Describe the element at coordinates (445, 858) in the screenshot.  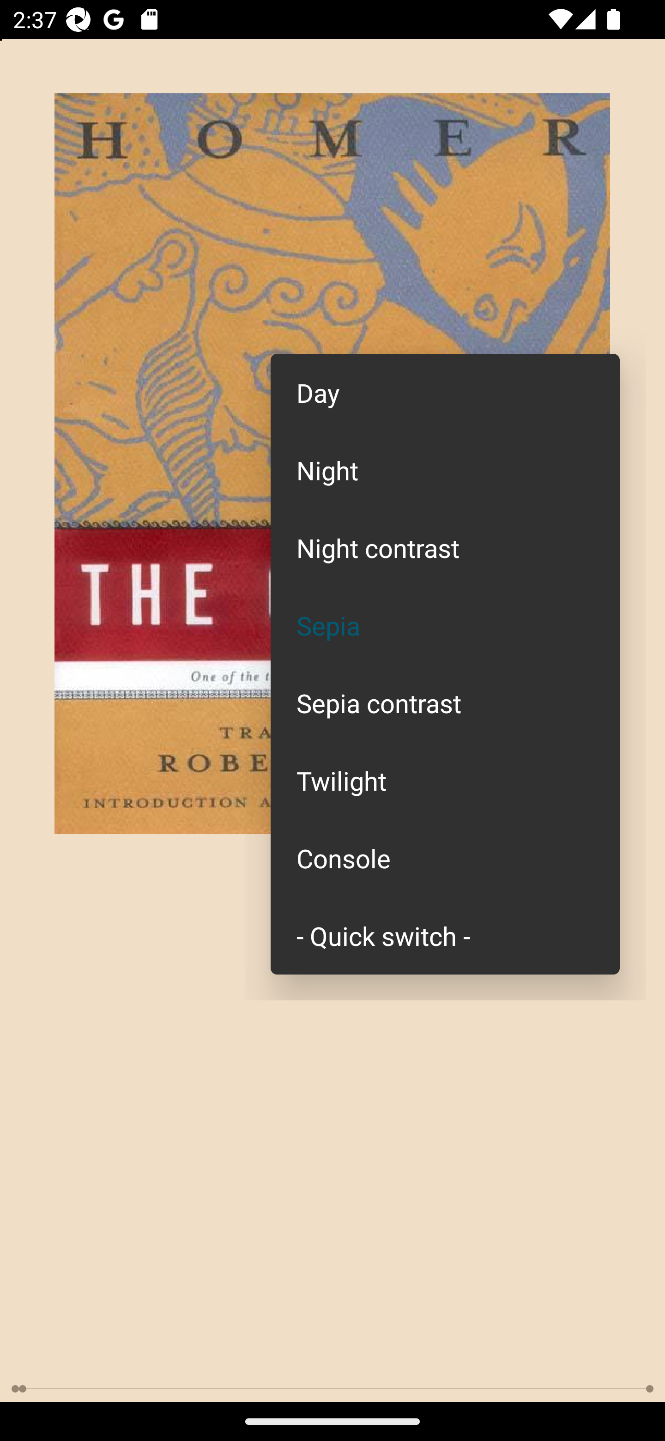
I see `Console` at that location.